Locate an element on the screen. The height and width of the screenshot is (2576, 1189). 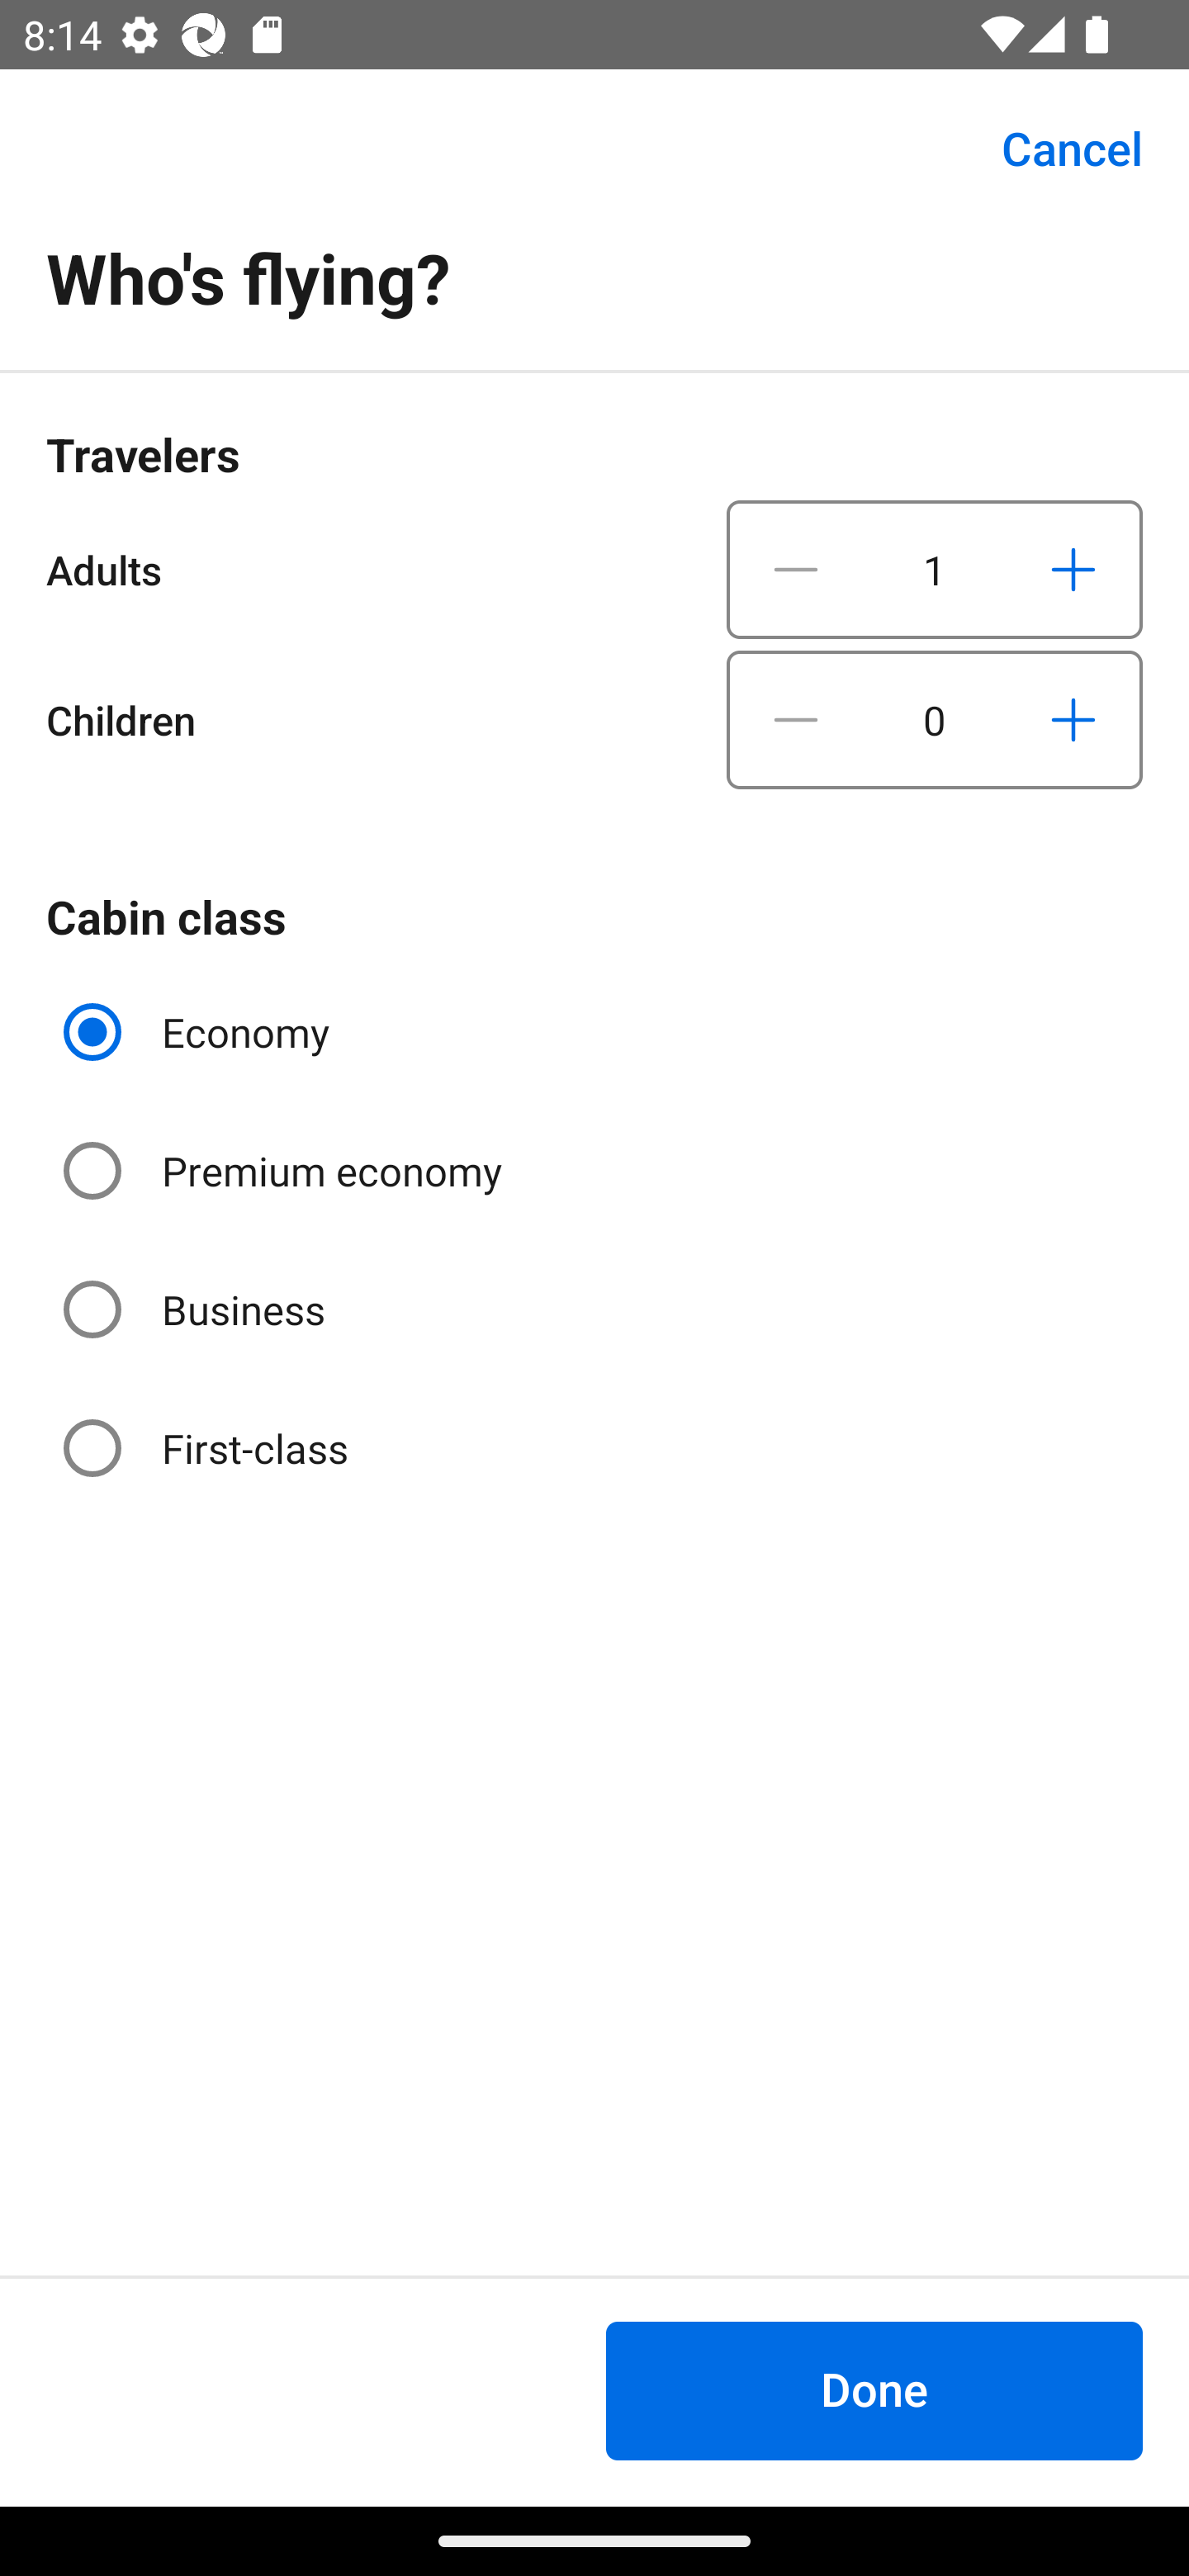
Done is located at coordinates (874, 2390).